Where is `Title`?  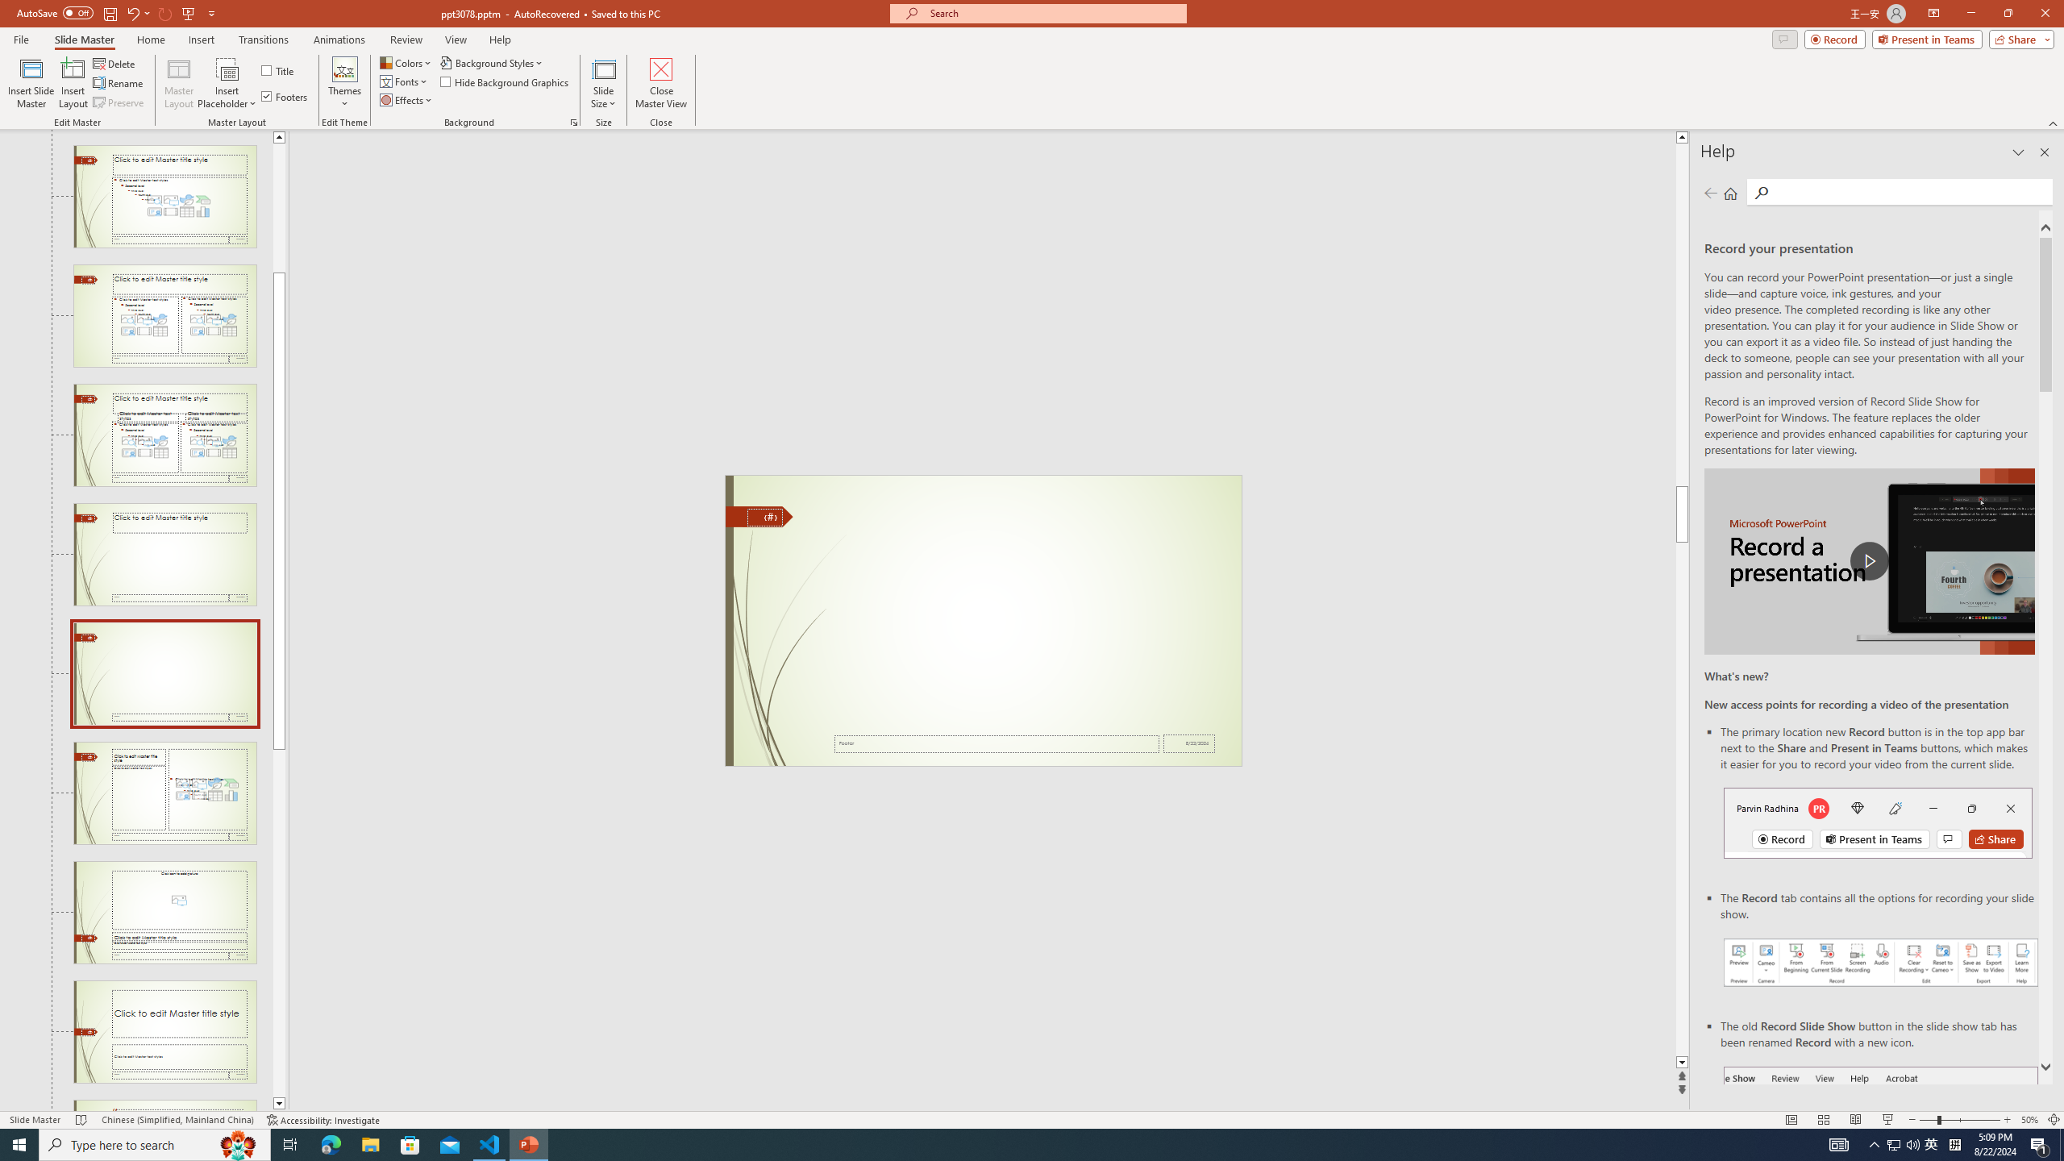 Title is located at coordinates (279, 71).